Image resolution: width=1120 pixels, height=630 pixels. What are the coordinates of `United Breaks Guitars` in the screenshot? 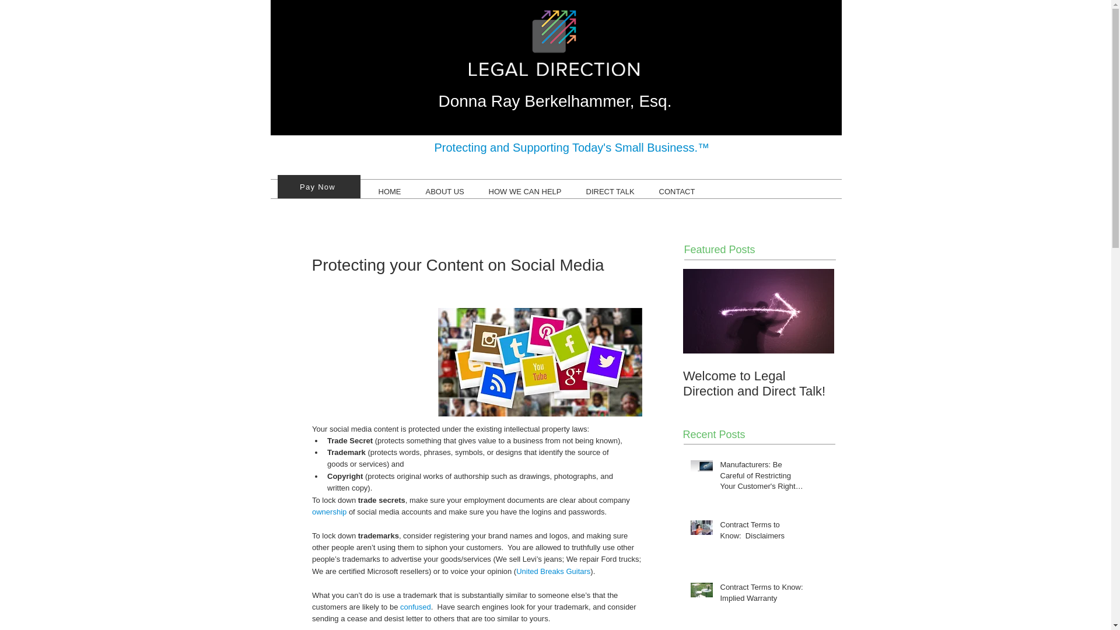 It's located at (553, 572).